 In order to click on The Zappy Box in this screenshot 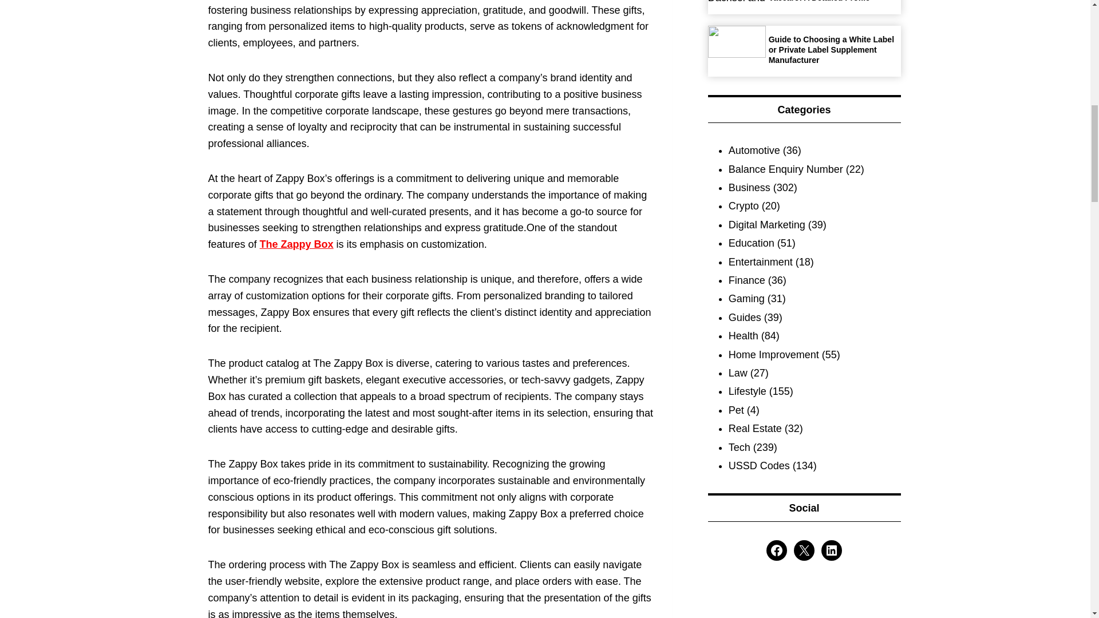, I will do `click(297, 244)`.